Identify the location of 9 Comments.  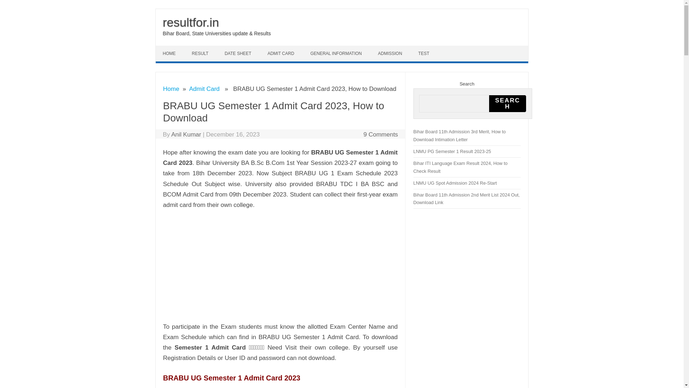
(381, 134).